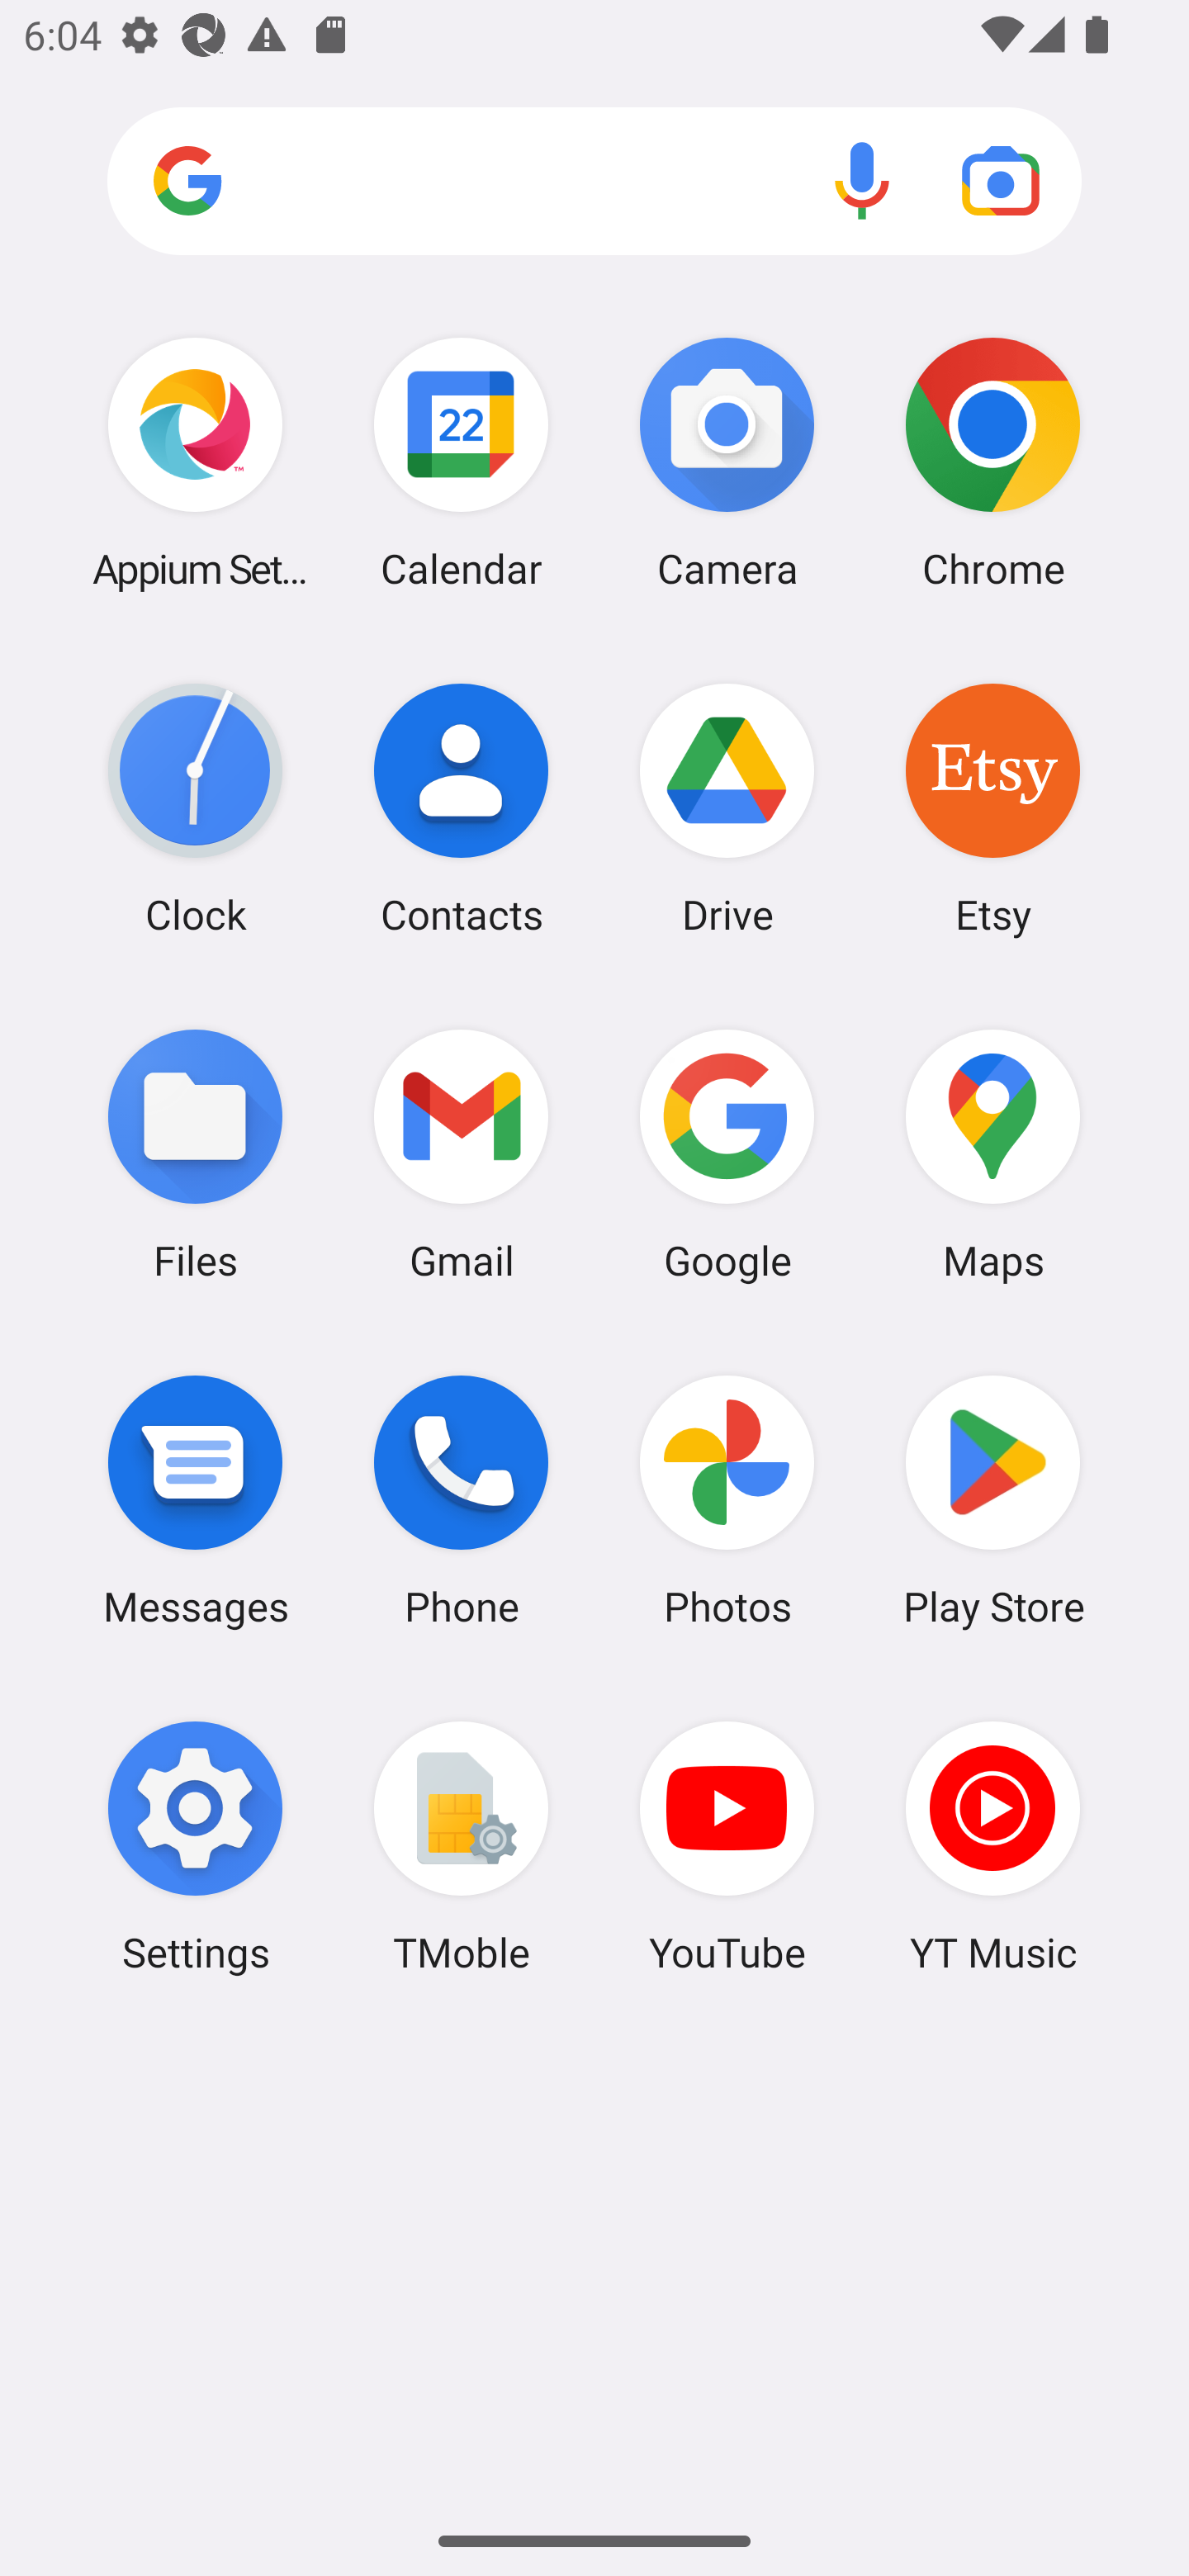 Image resolution: width=1189 pixels, height=2576 pixels. I want to click on Settings, so click(195, 1847).